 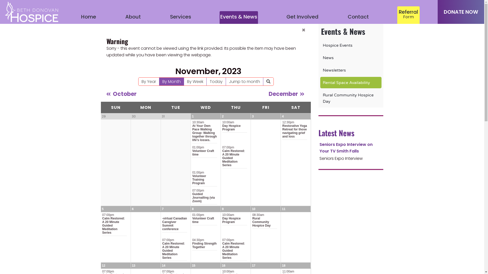 I want to click on 07:00pm
Calm Restored: A 20 Minute Guided Meditation Series, so click(x=114, y=225).